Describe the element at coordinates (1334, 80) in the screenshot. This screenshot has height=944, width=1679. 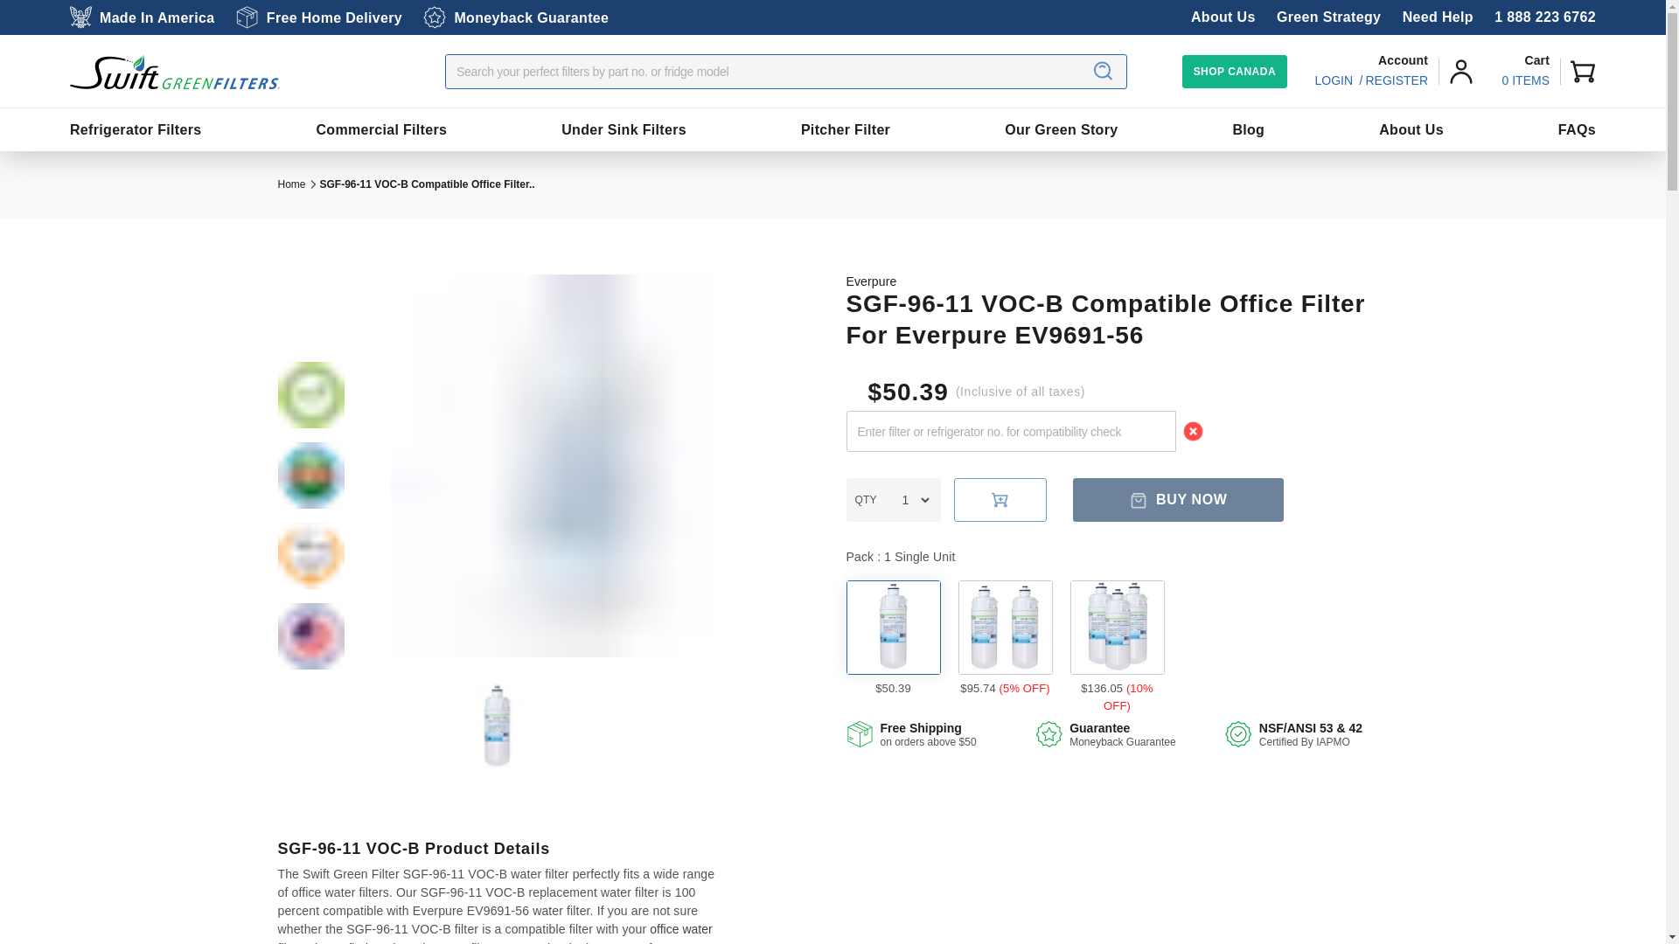
I see `LOGIN` at that location.